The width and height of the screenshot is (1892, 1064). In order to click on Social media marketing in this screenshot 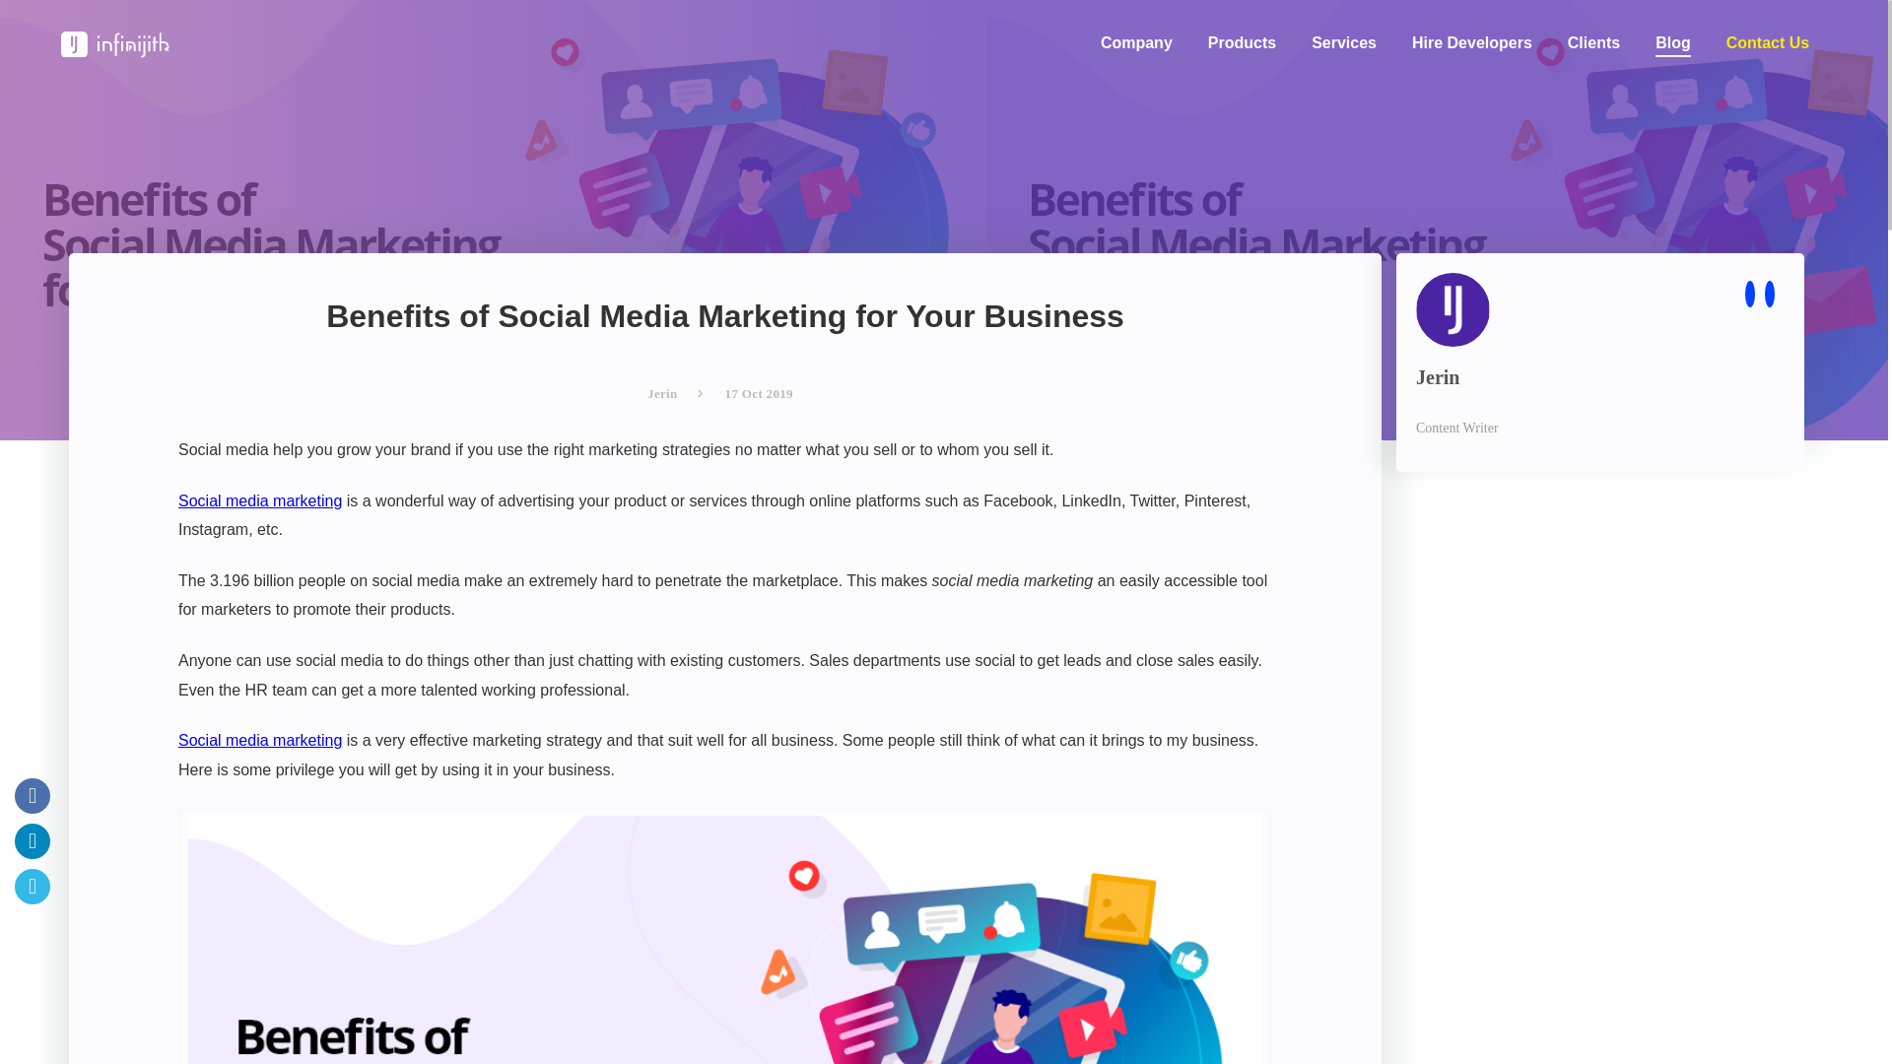, I will do `click(260, 741)`.